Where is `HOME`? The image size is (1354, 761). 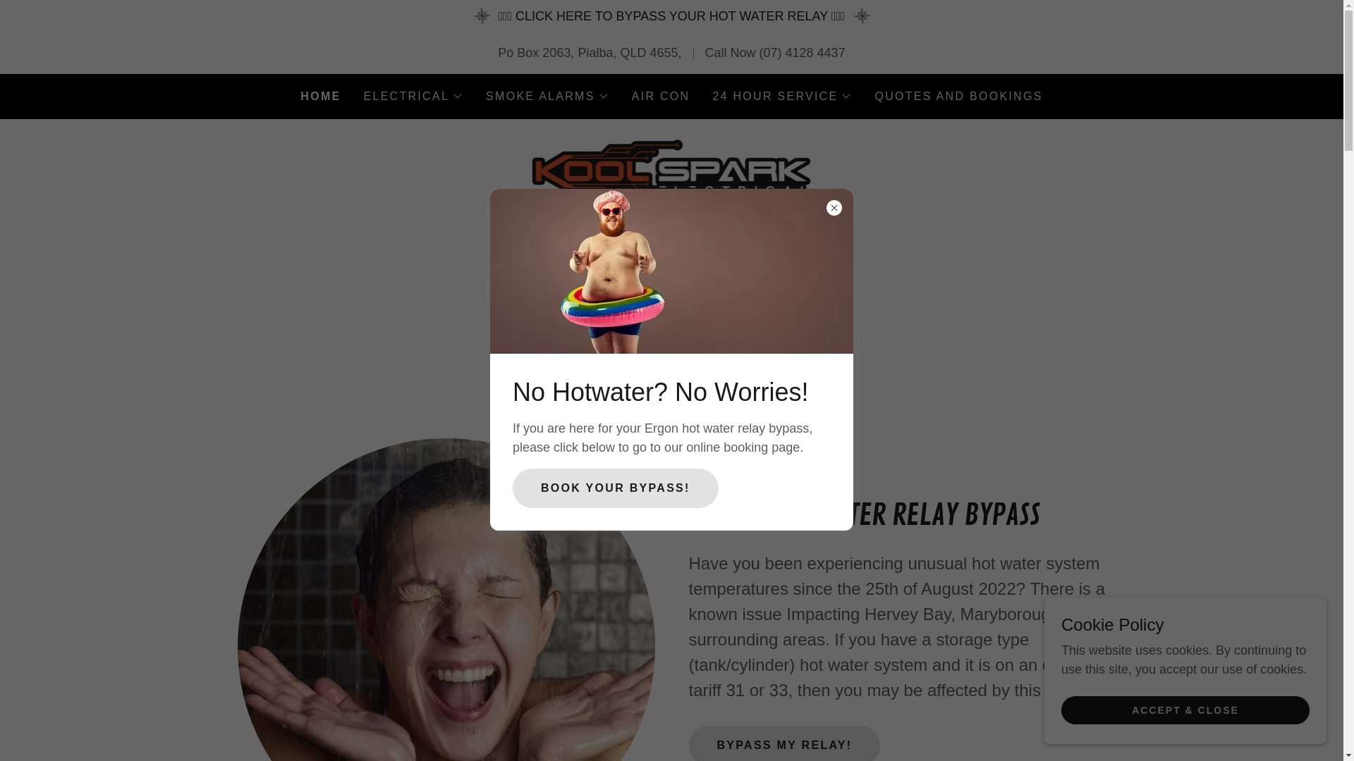 HOME is located at coordinates (320, 97).